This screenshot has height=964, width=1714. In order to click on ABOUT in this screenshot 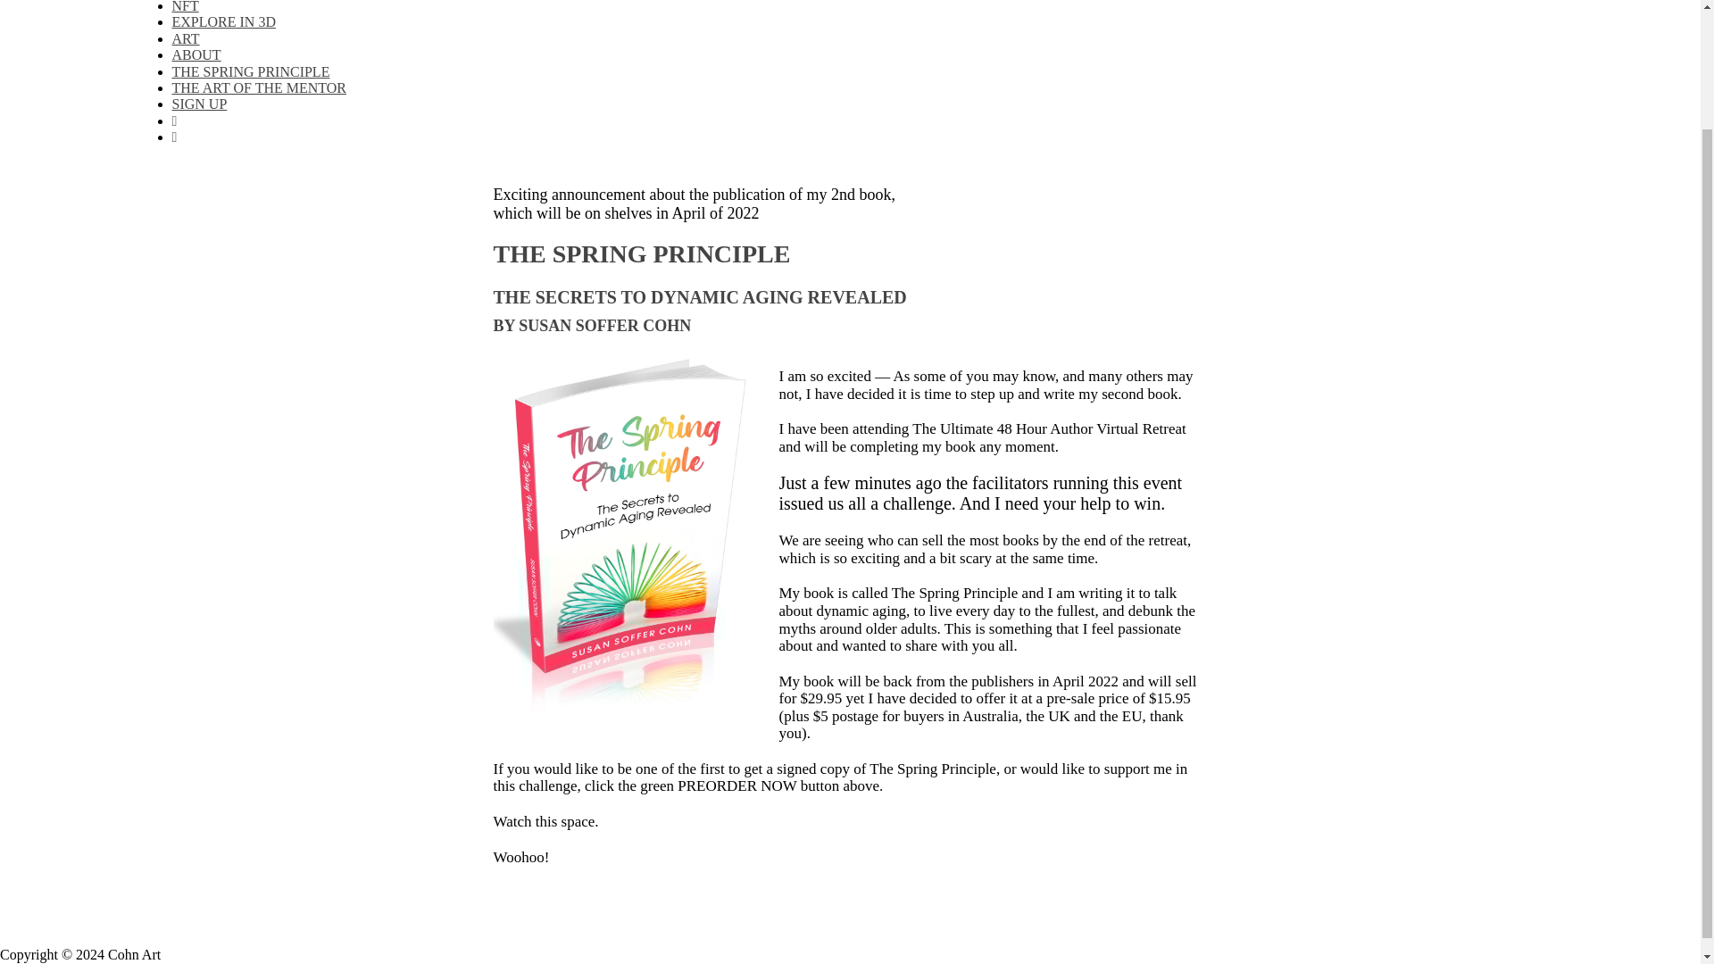, I will do `click(196, 54)`.